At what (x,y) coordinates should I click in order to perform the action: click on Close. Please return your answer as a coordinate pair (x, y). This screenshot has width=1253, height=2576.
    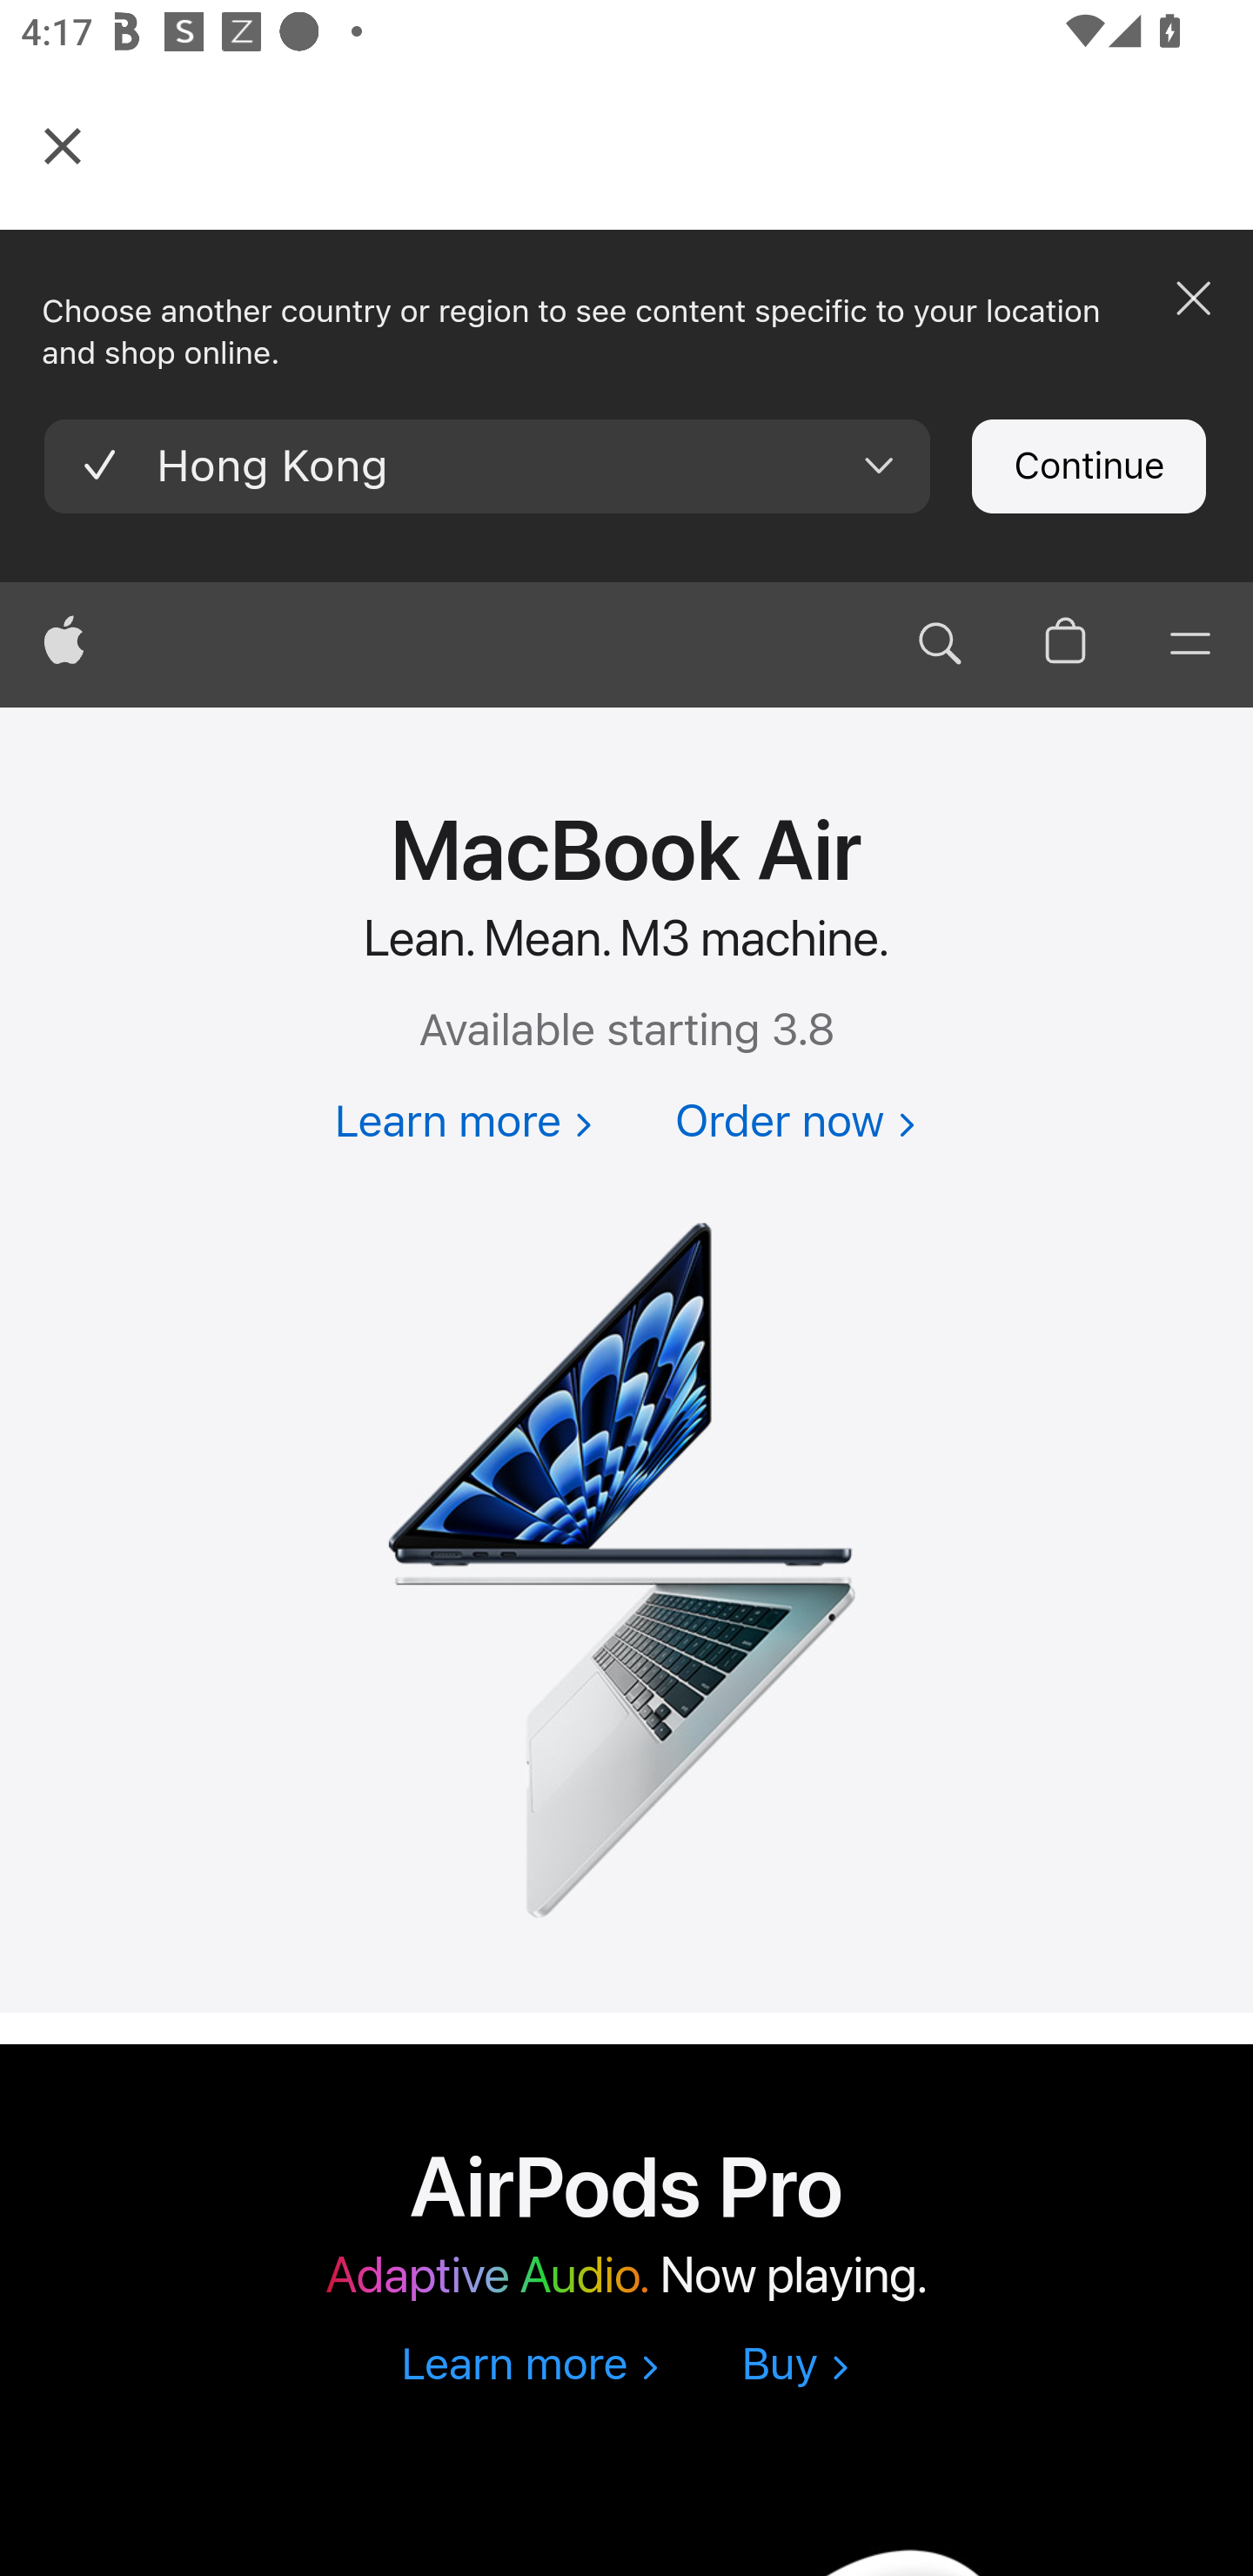
    Looking at the image, I should click on (63, 144).